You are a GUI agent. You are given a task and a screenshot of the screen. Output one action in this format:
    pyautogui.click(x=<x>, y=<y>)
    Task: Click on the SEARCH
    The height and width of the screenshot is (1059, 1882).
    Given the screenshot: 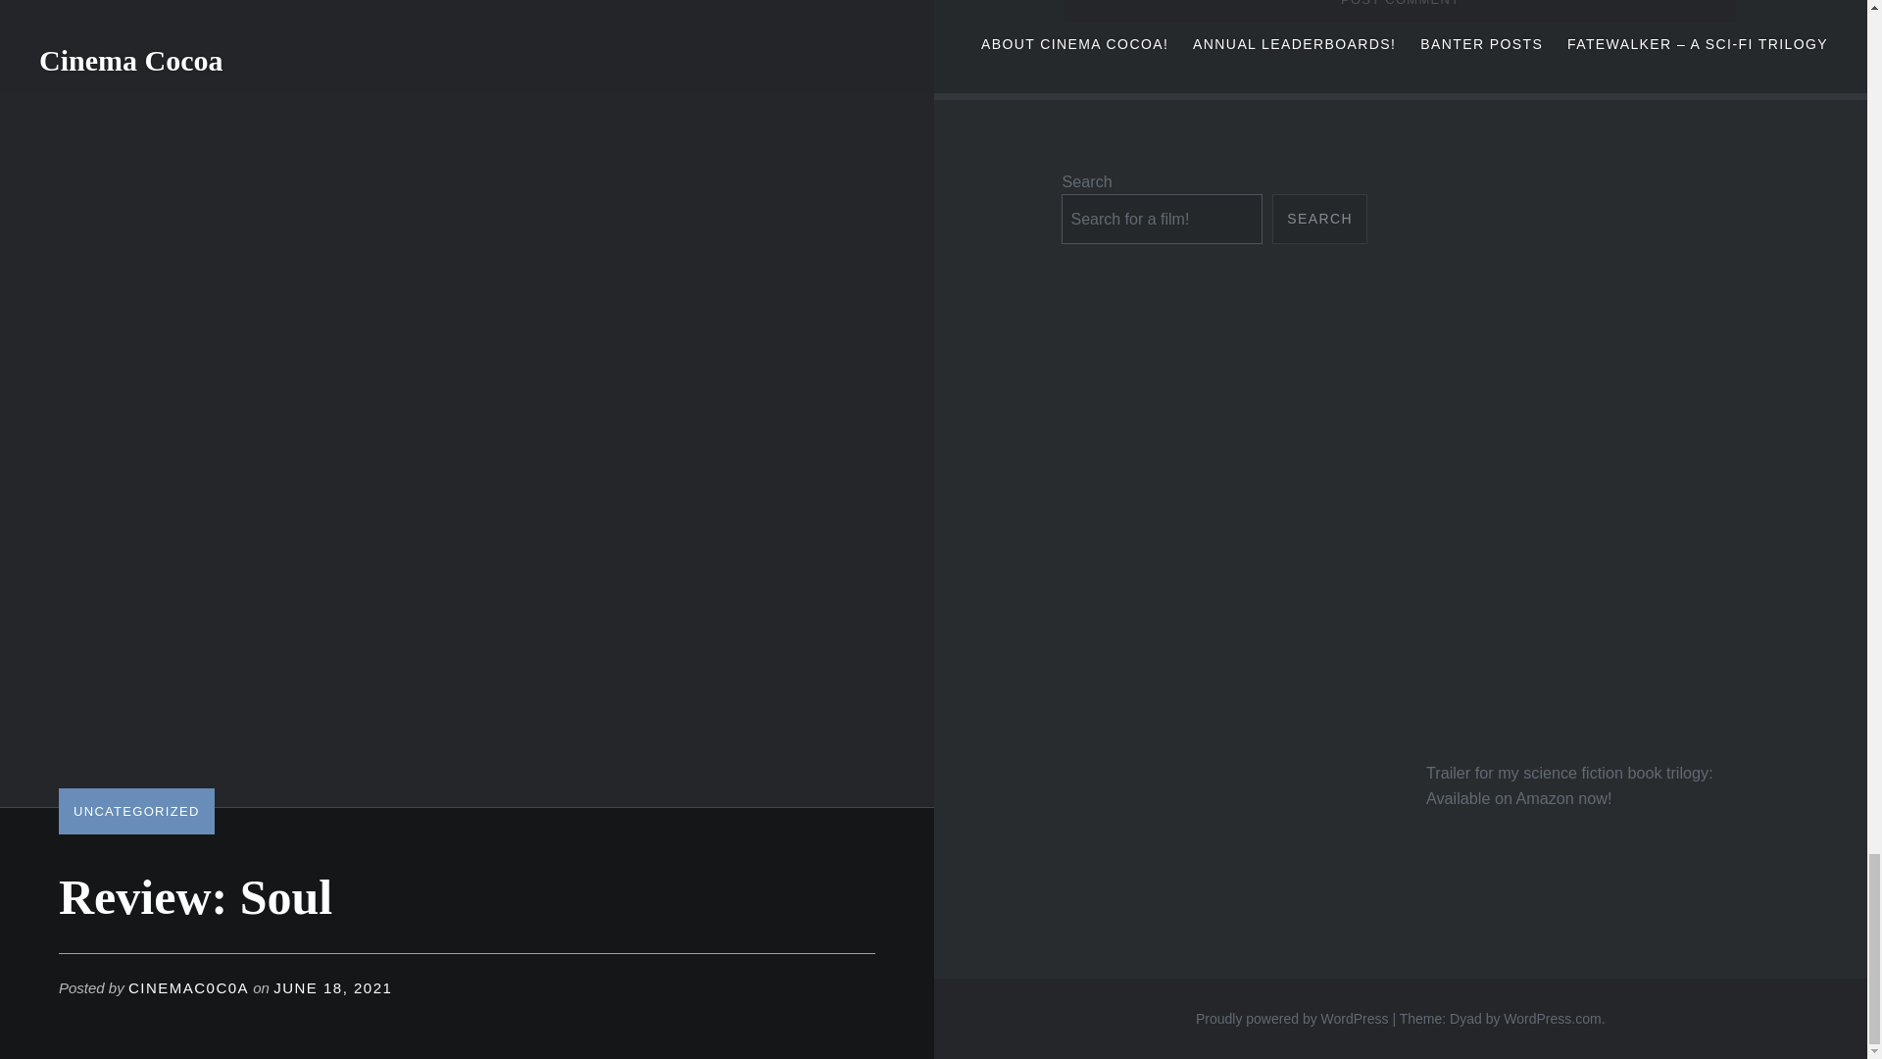 What is the action you would take?
    pyautogui.click(x=1319, y=219)
    